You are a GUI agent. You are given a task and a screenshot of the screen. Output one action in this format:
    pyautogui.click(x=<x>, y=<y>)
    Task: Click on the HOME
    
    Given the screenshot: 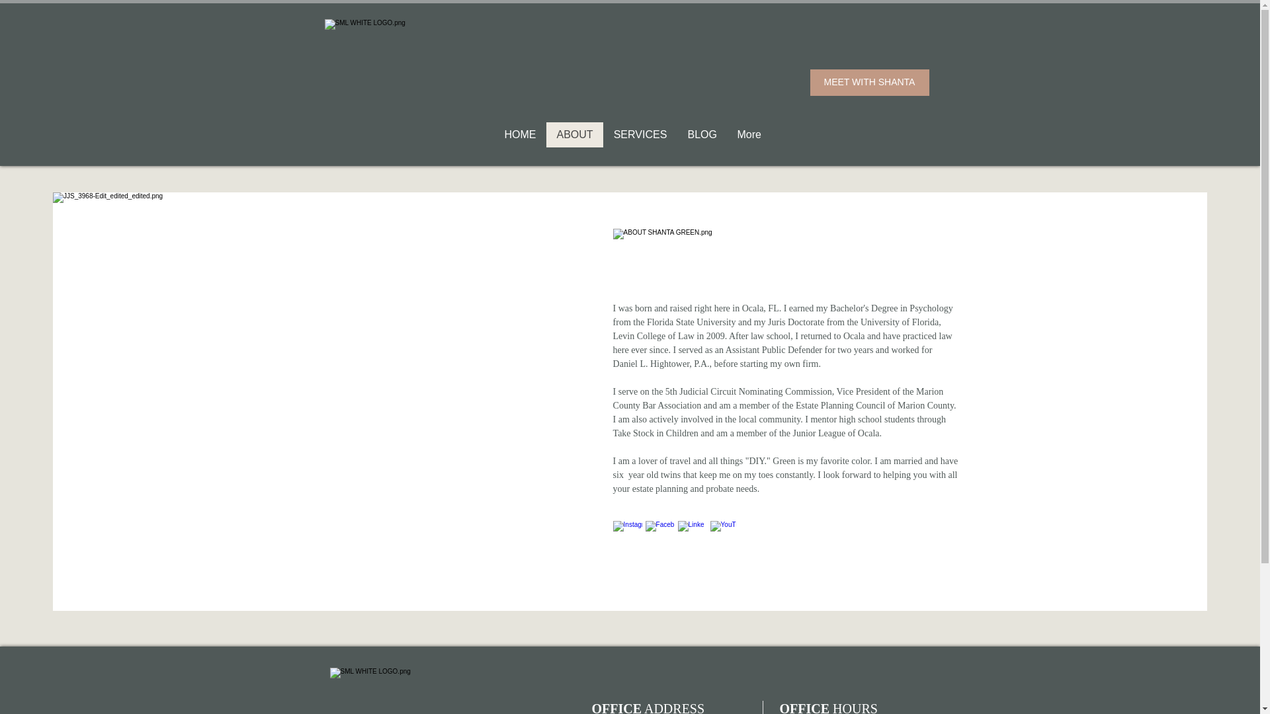 What is the action you would take?
    pyautogui.click(x=520, y=134)
    